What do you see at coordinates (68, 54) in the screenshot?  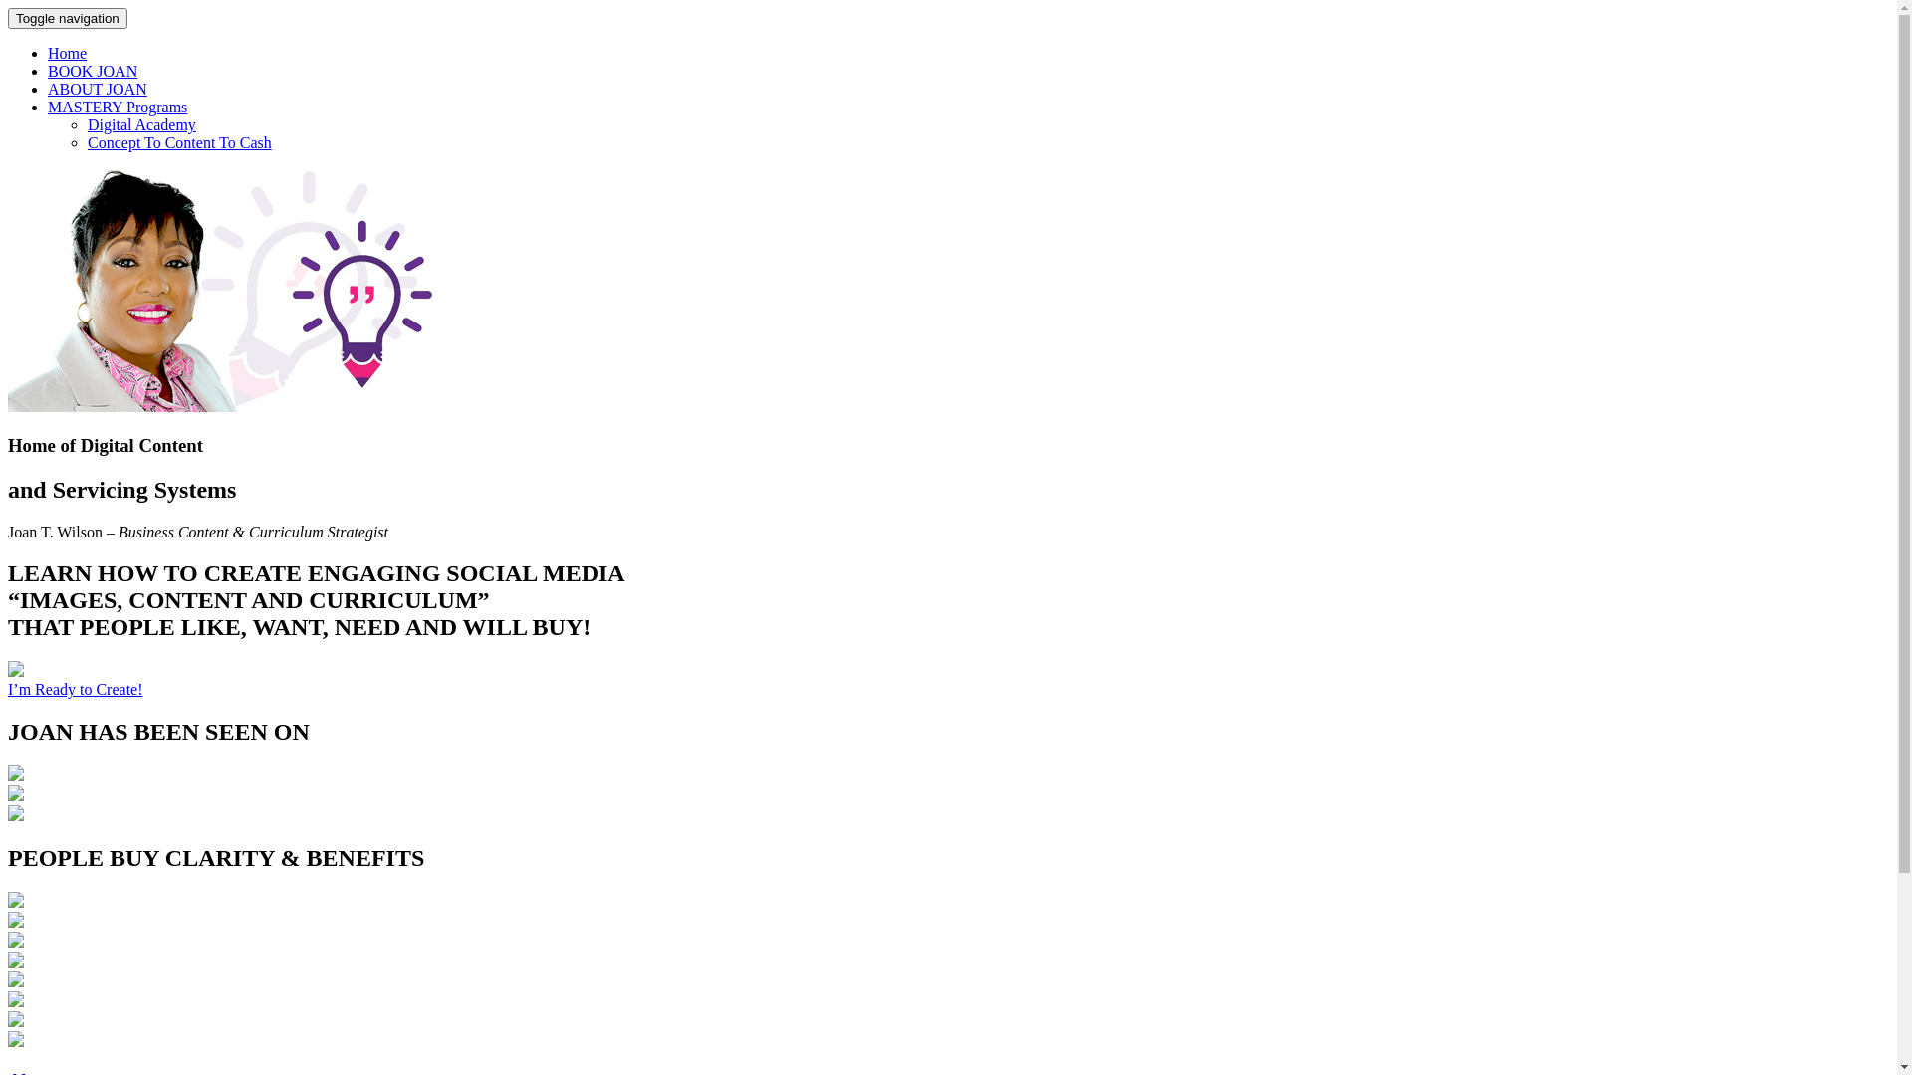 I see `Home` at bounding box center [68, 54].